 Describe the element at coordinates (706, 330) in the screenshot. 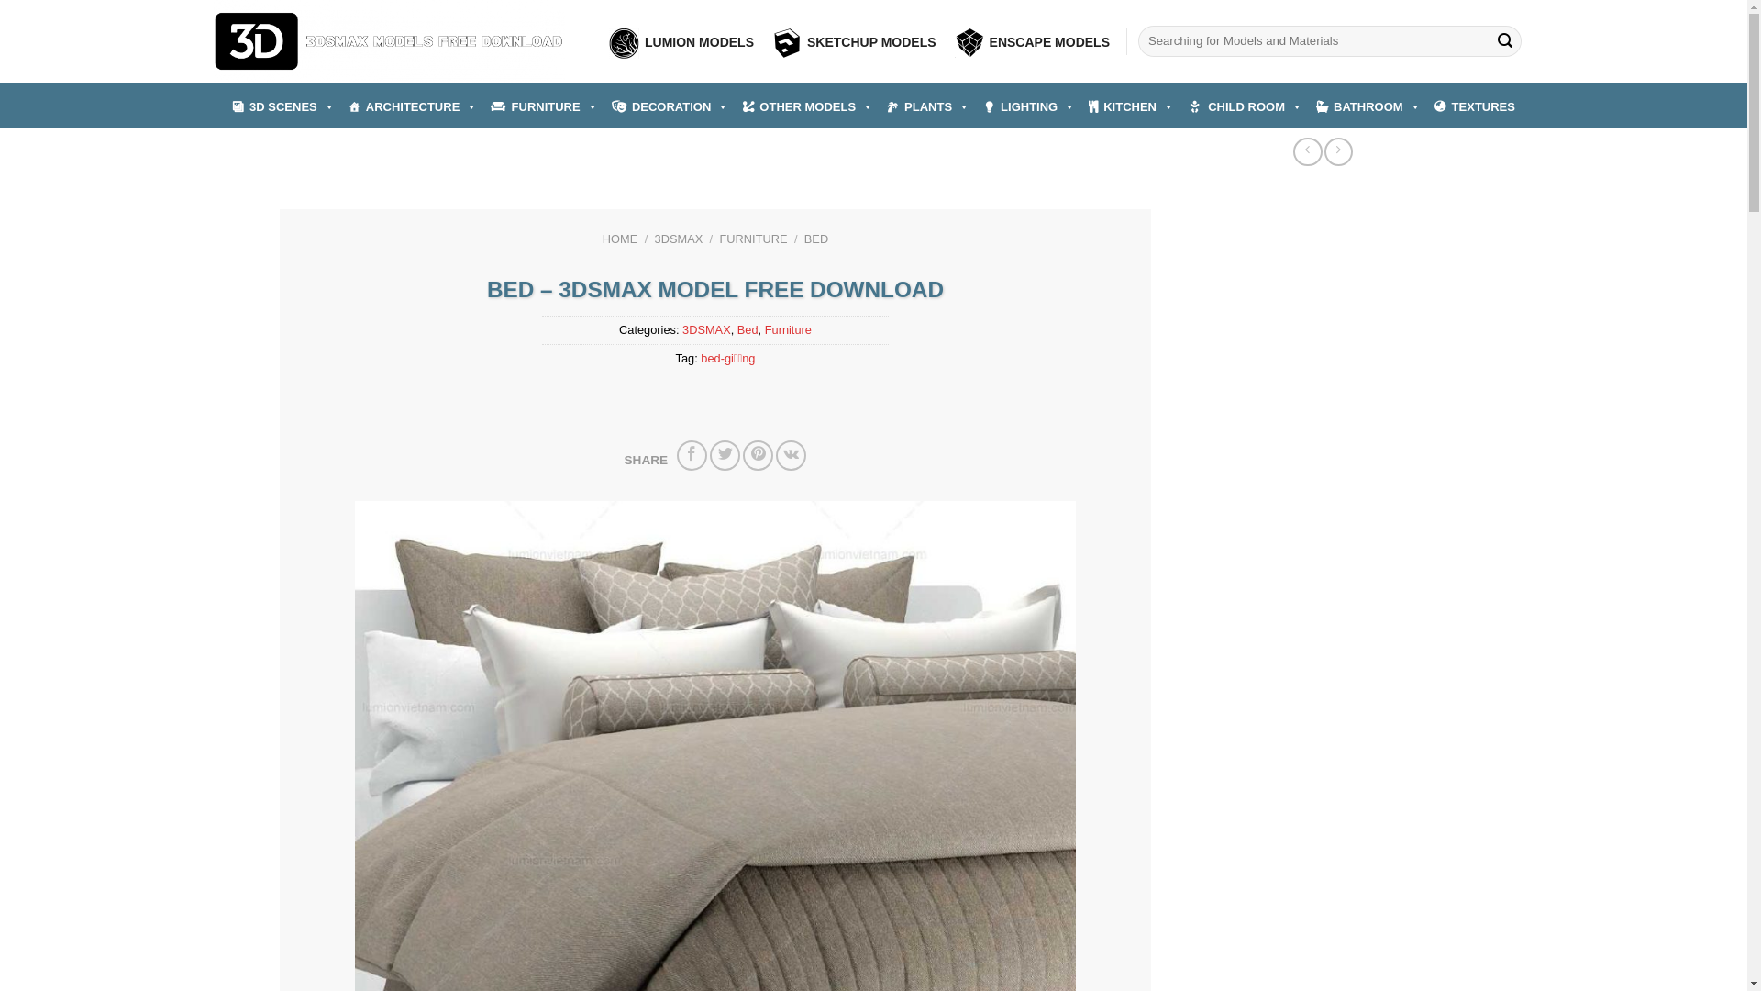

I see `3DSMAX` at that location.